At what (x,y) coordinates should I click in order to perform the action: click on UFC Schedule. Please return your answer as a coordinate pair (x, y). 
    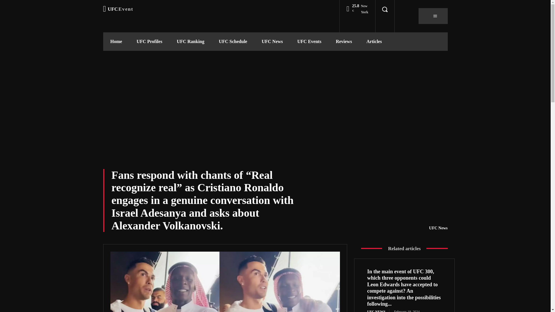
    Looking at the image, I should click on (233, 42).